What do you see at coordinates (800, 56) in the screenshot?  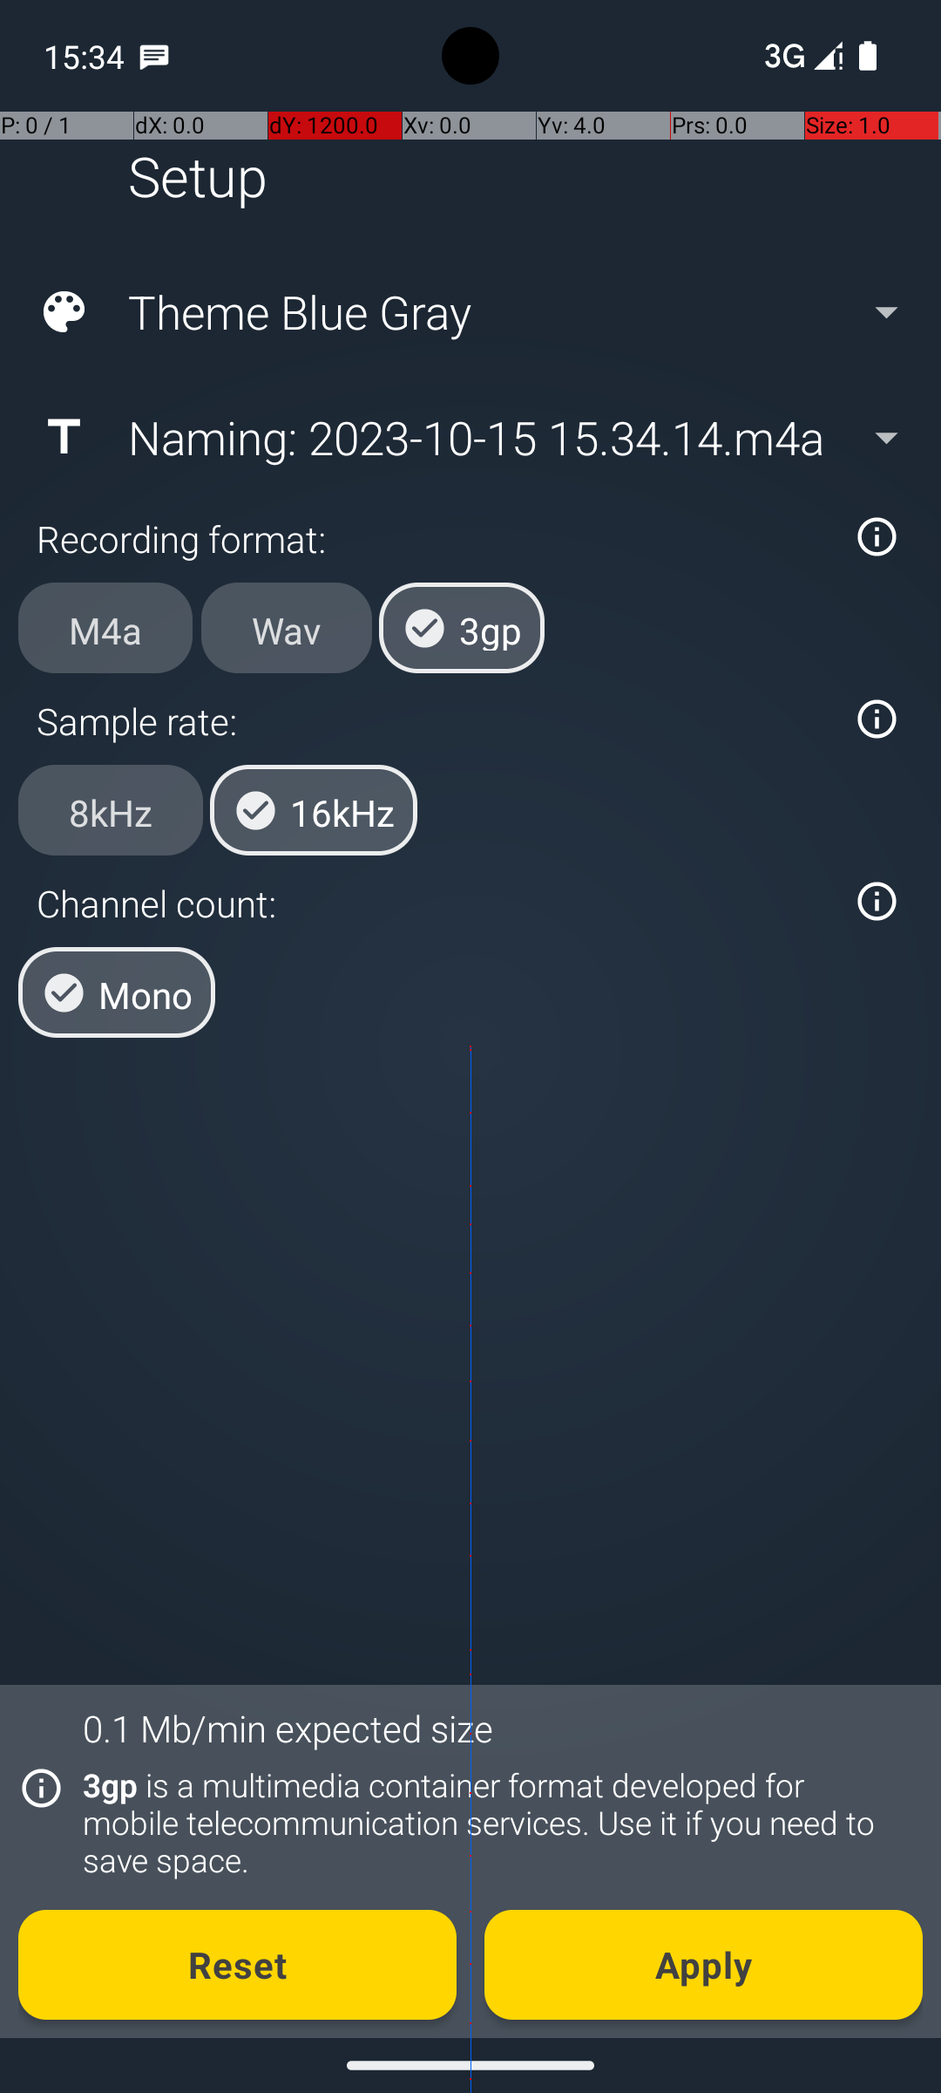 I see `Phone three bars.` at bounding box center [800, 56].